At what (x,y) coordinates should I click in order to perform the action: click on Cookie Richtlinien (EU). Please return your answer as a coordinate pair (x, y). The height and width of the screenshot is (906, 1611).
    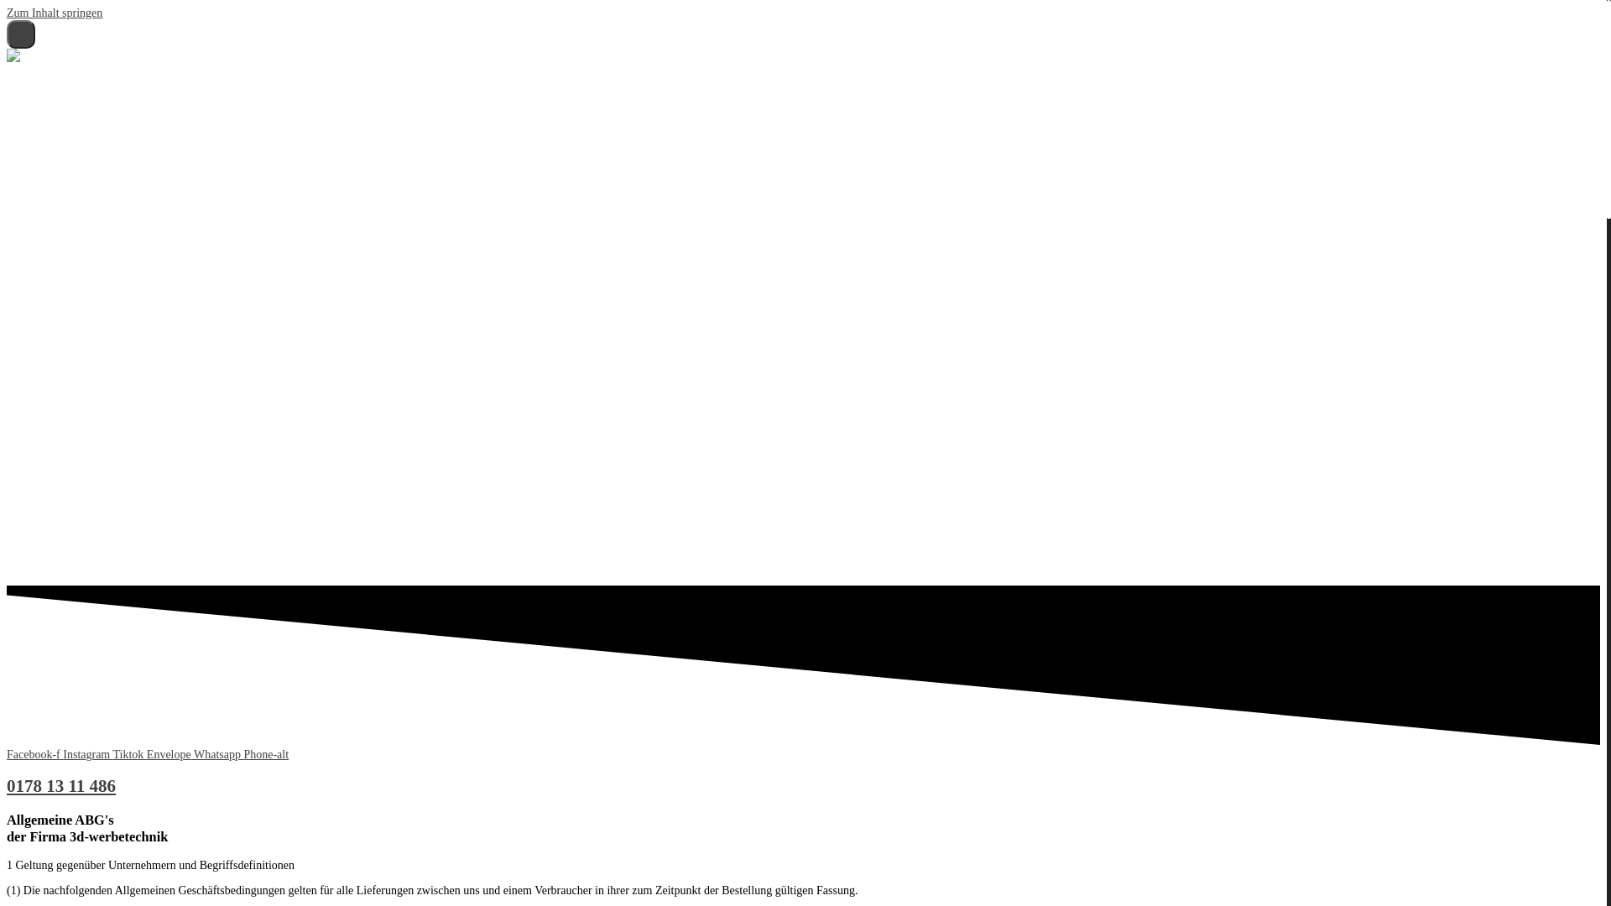
    Looking at the image, I should click on (199, 309).